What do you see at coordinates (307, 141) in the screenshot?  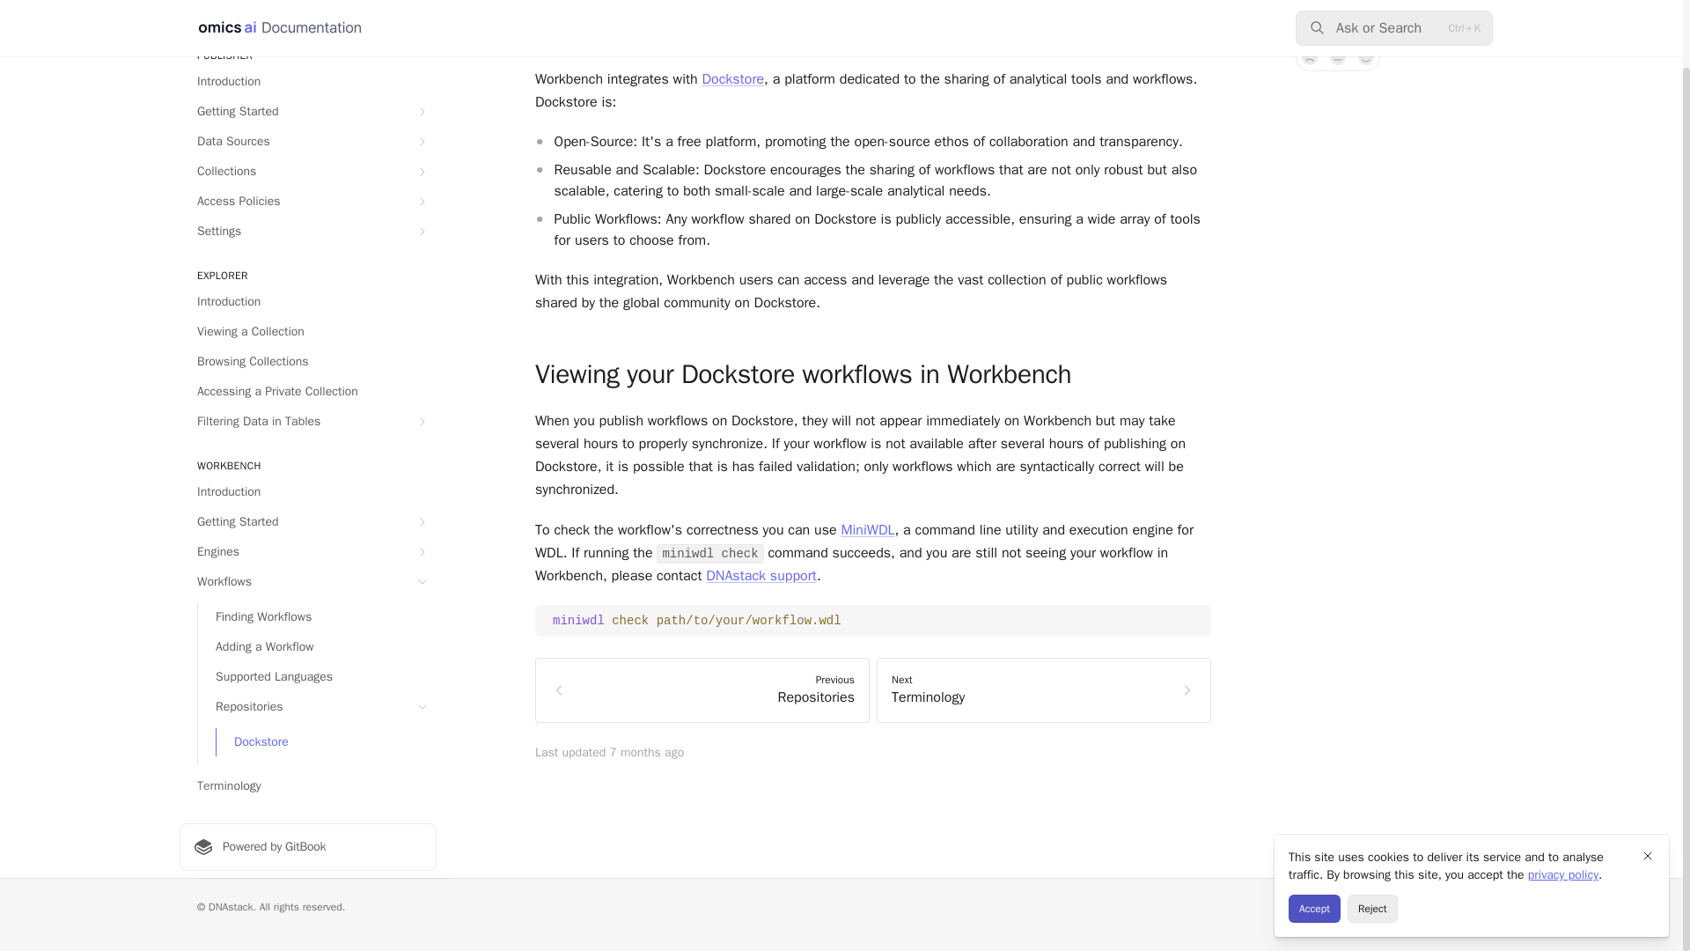 I see `Data Sources` at bounding box center [307, 141].